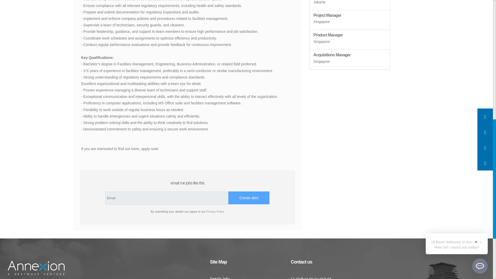  What do you see at coordinates (249, 198) in the screenshot?
I see `Create alert` at bounding box center [249, 198].